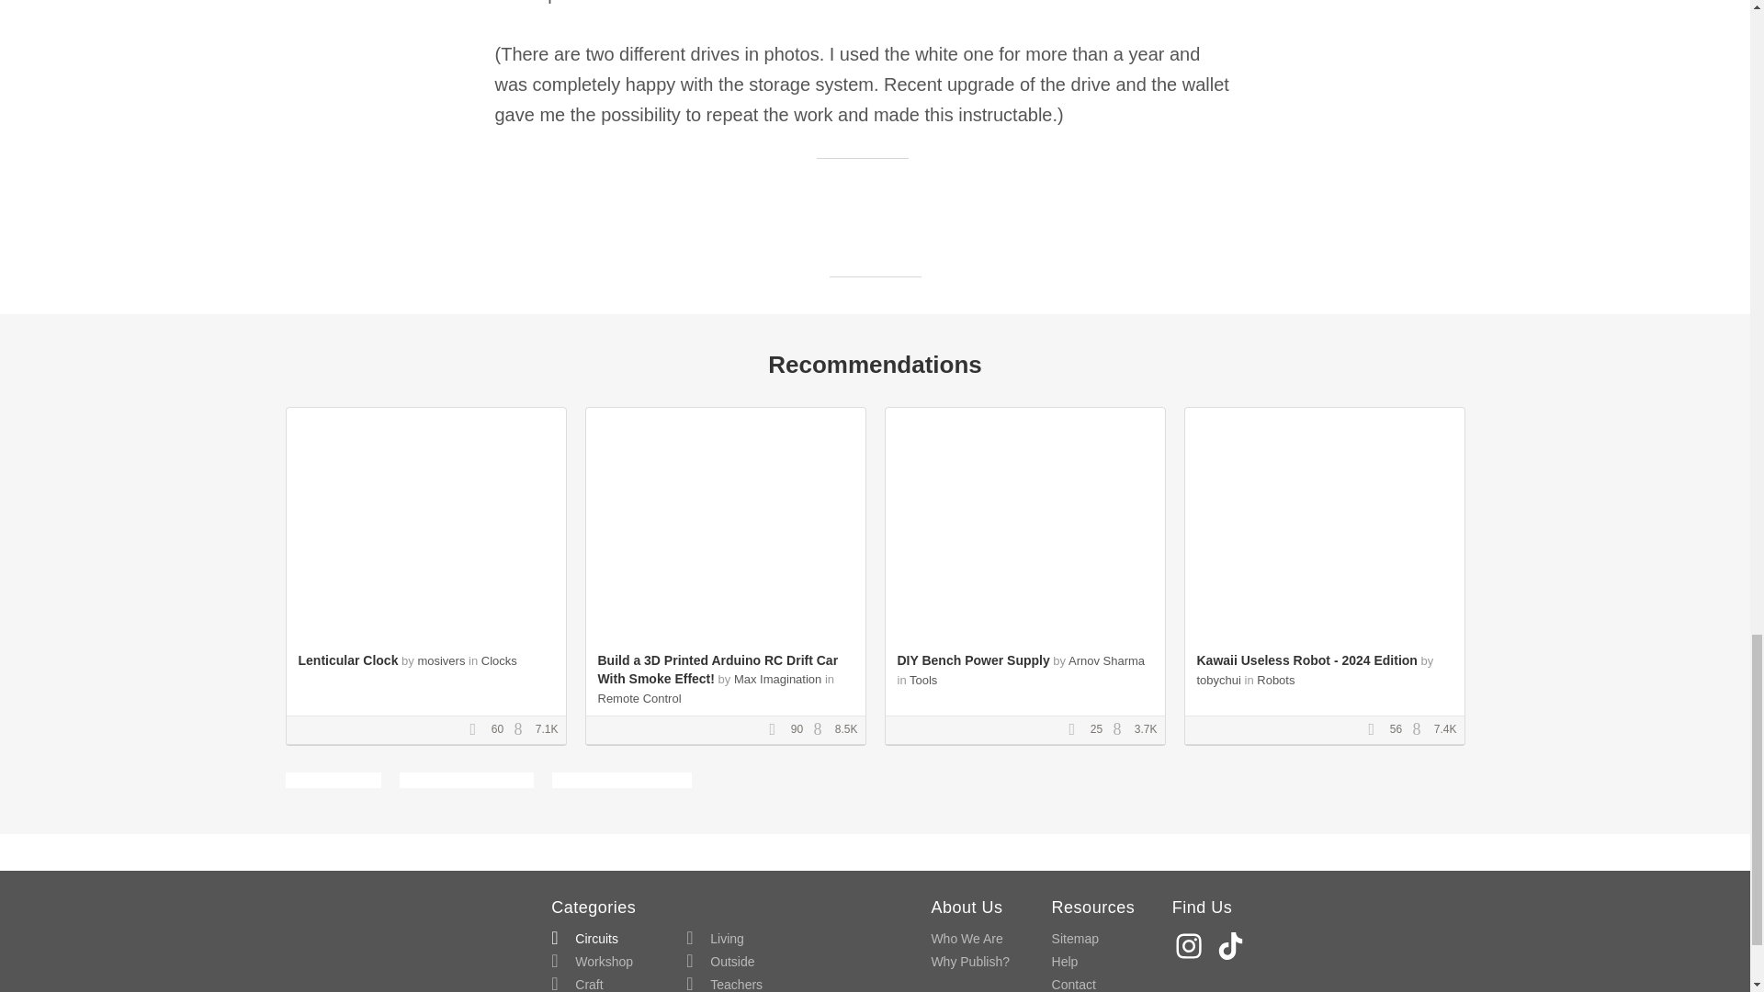 This screenshot has height=992, width=1764. I want to click on mosivers, so click(441, 659).